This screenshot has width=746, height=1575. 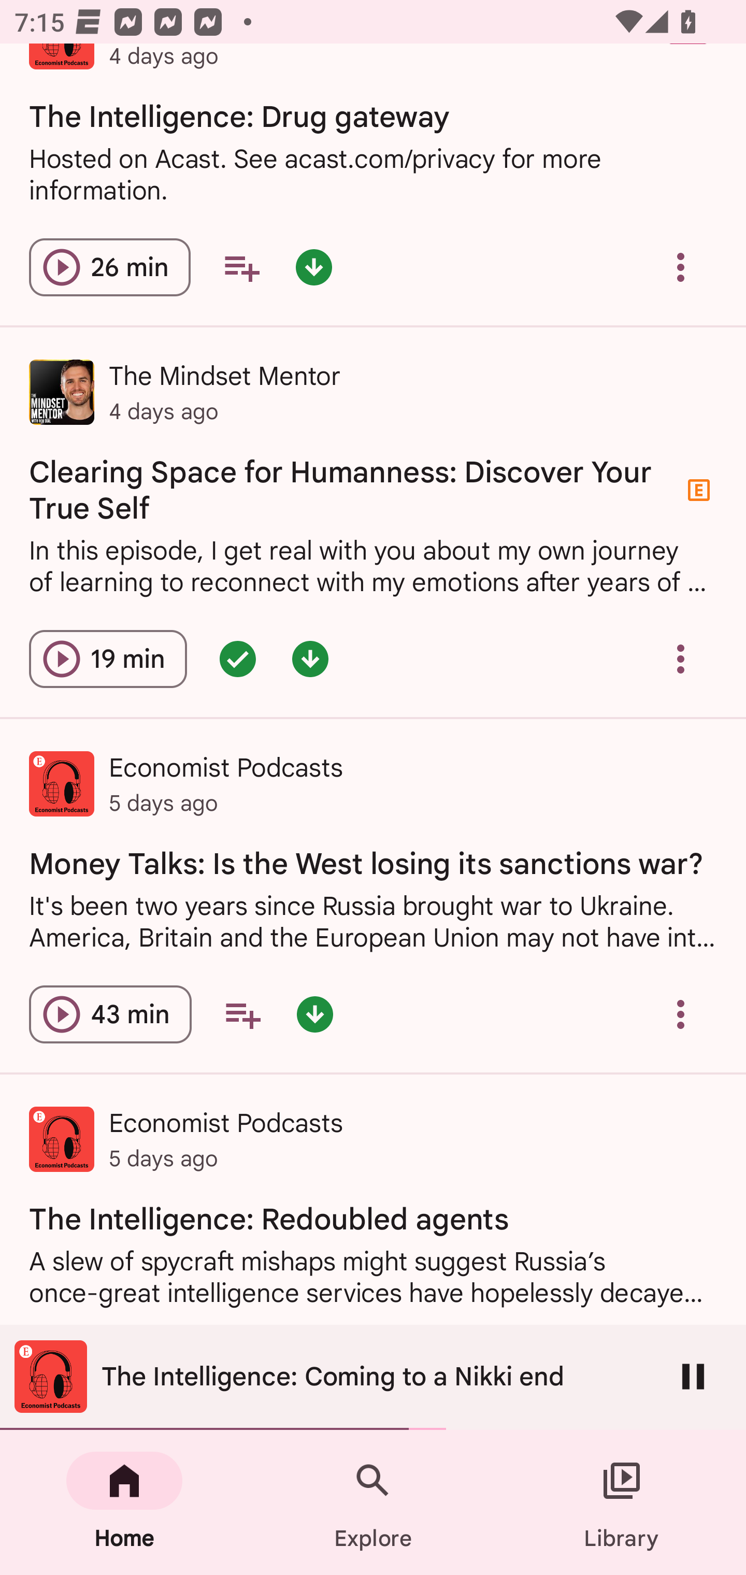 What do you see at coordinates (373, 1502) in the screenshot?
I see `Explore` at bounding box center [373, 1502].